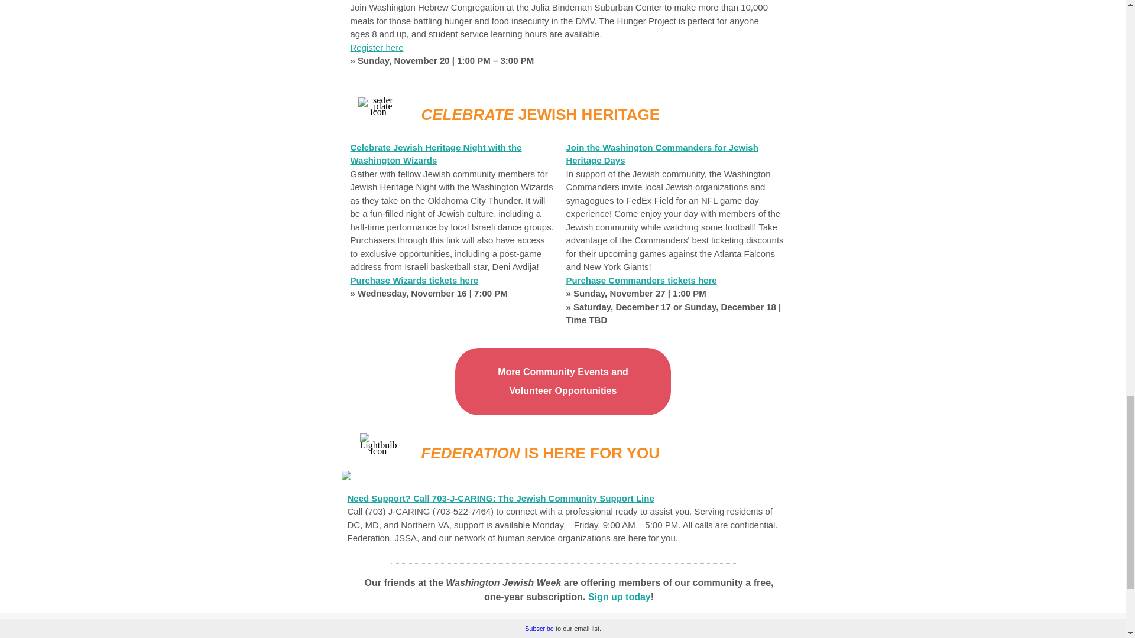 The width and height of the screenshot is (1135, 638). Describe the element at coordinates (619, 597) in the screenshot. I see `Sign up today` at that location.